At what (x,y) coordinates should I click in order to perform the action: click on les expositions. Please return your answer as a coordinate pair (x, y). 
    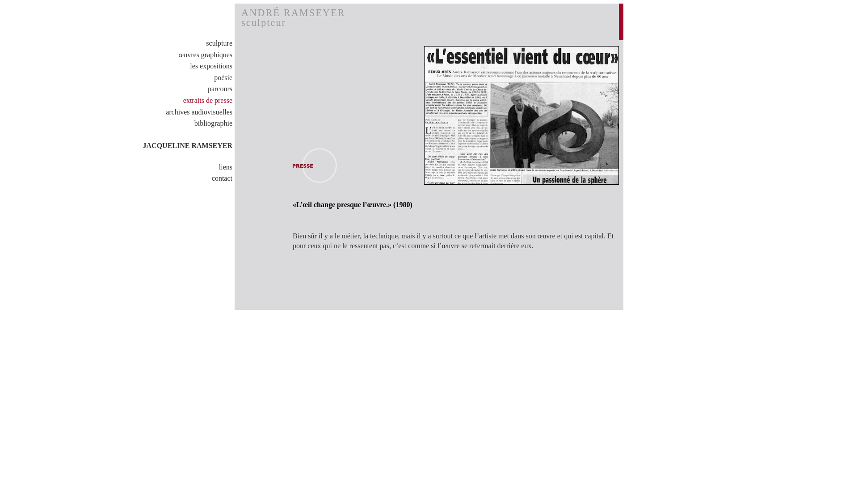
    Looking at the image, I should click on (185, 68).